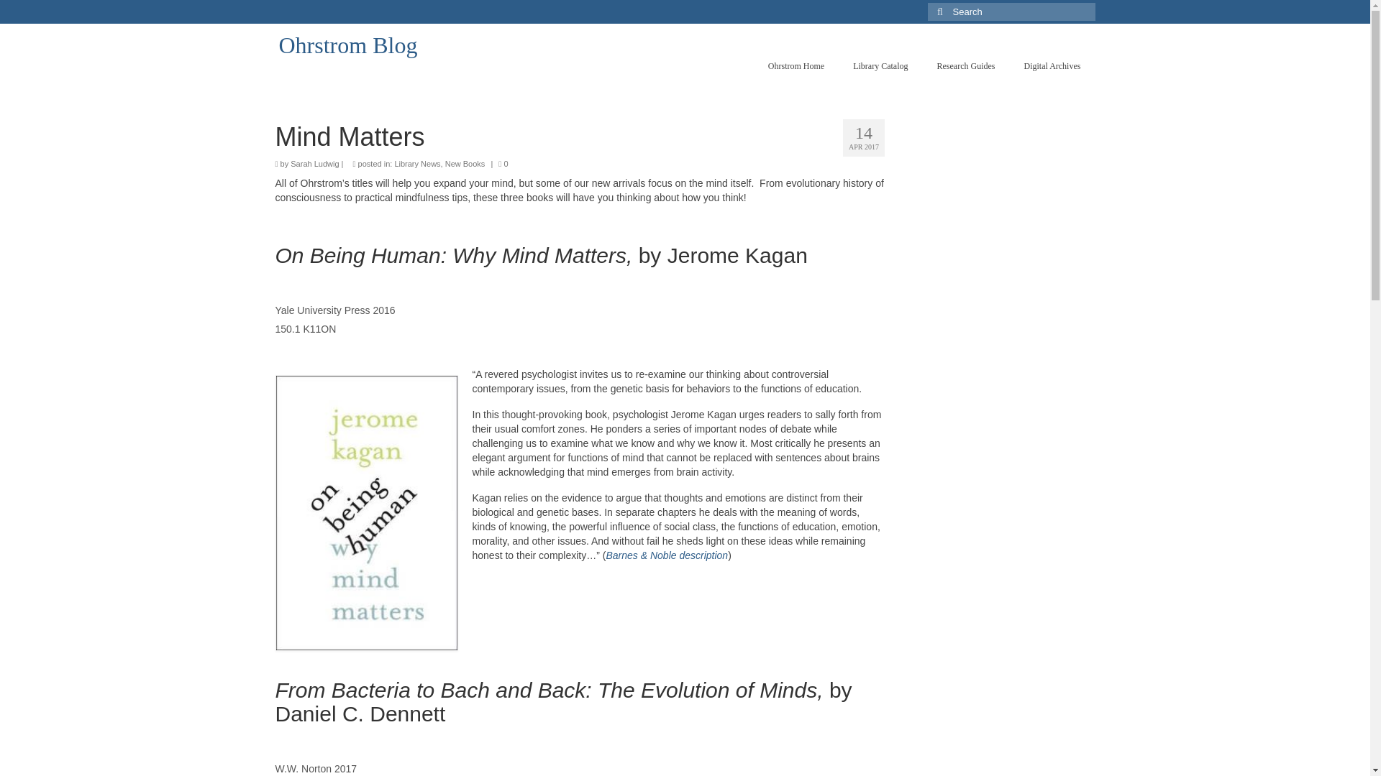  What do you see at coordinates (965, 66) in the screenshot?
I see `Research Guides on LibGuides` at bounding box center [965, 66].